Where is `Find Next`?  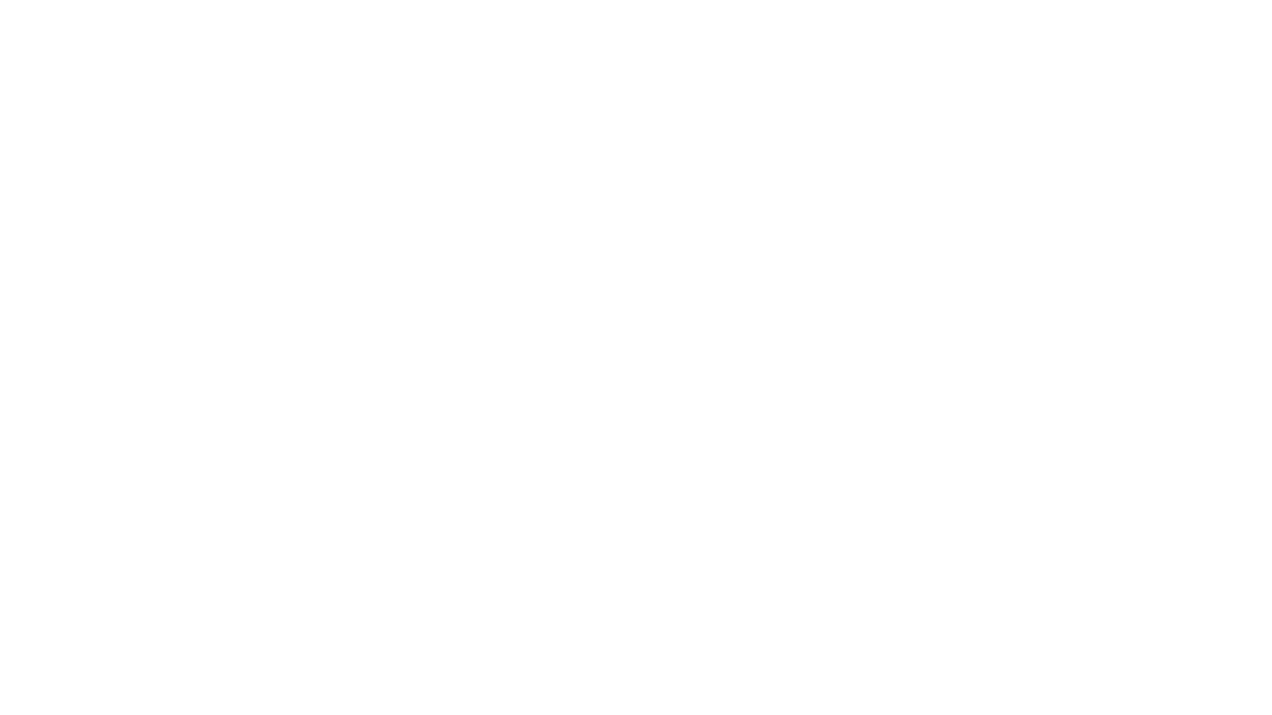 Find Next is located at coordinates (657, 23).